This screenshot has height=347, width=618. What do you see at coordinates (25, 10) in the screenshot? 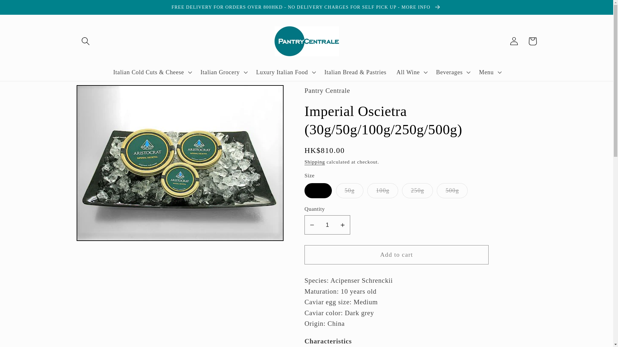
I see `Skip to content` at bounding box center [25, 10].